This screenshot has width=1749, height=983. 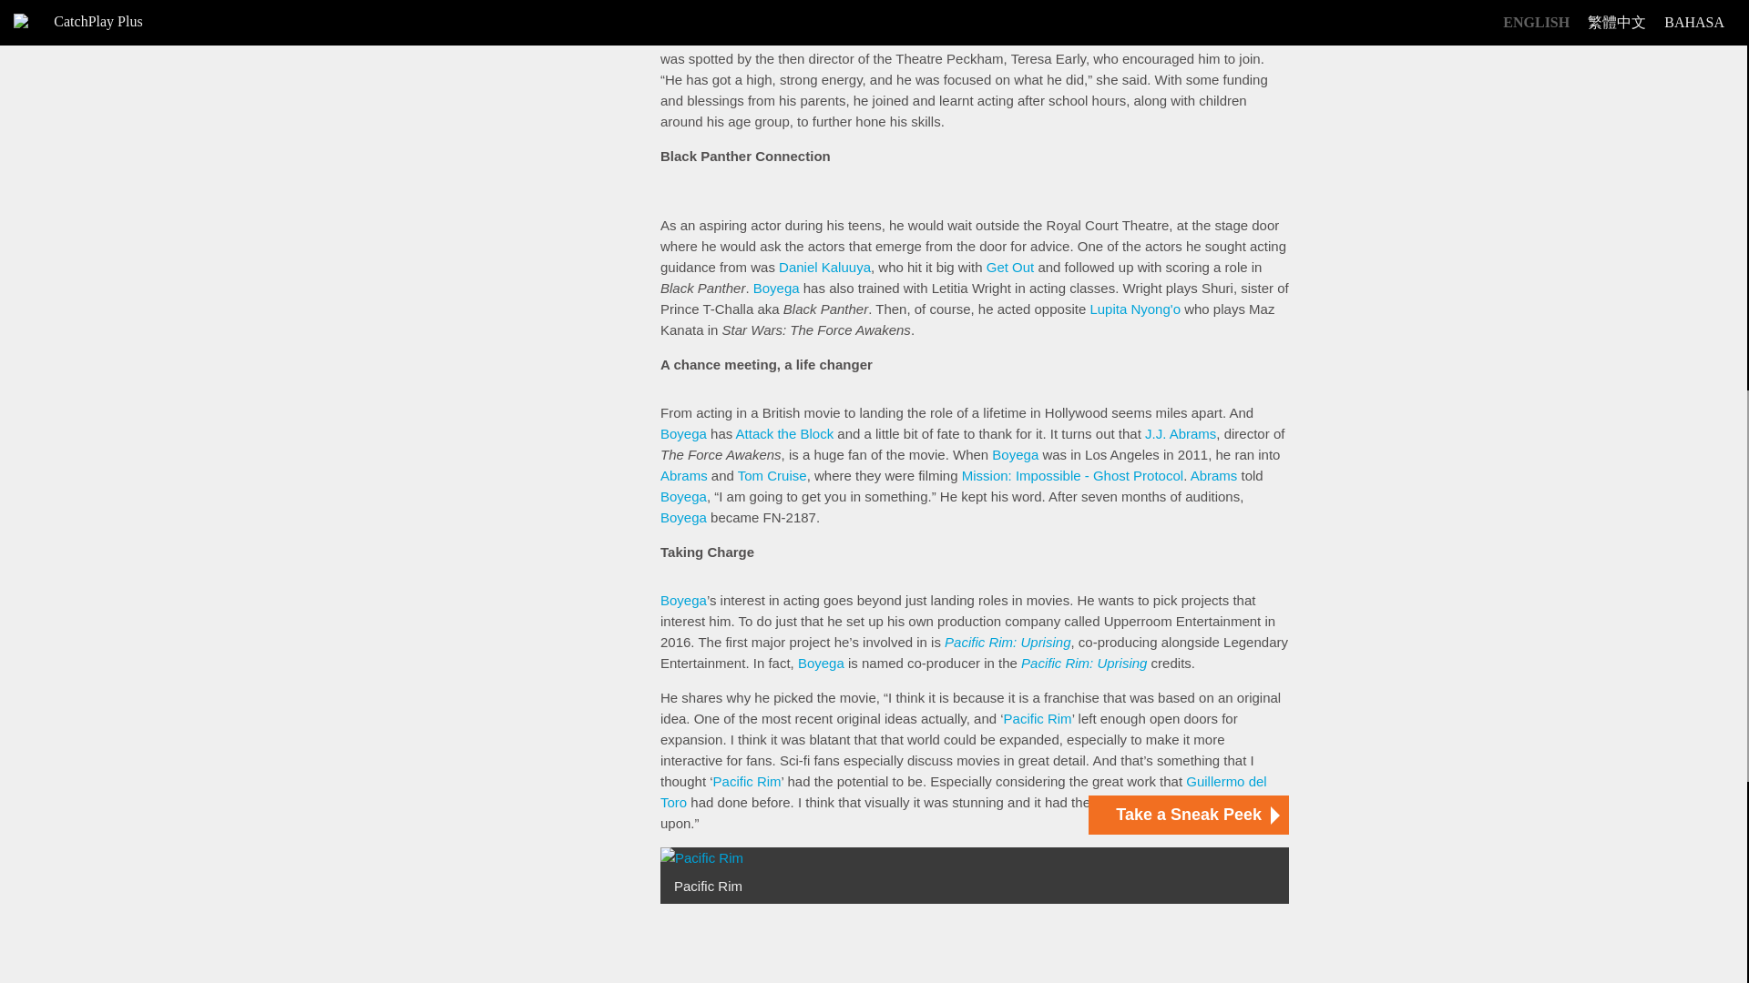 What do you see at coordinates (1015, 454) in the screenshot?
I see `Boyega` at bounding box center [1015, 454].